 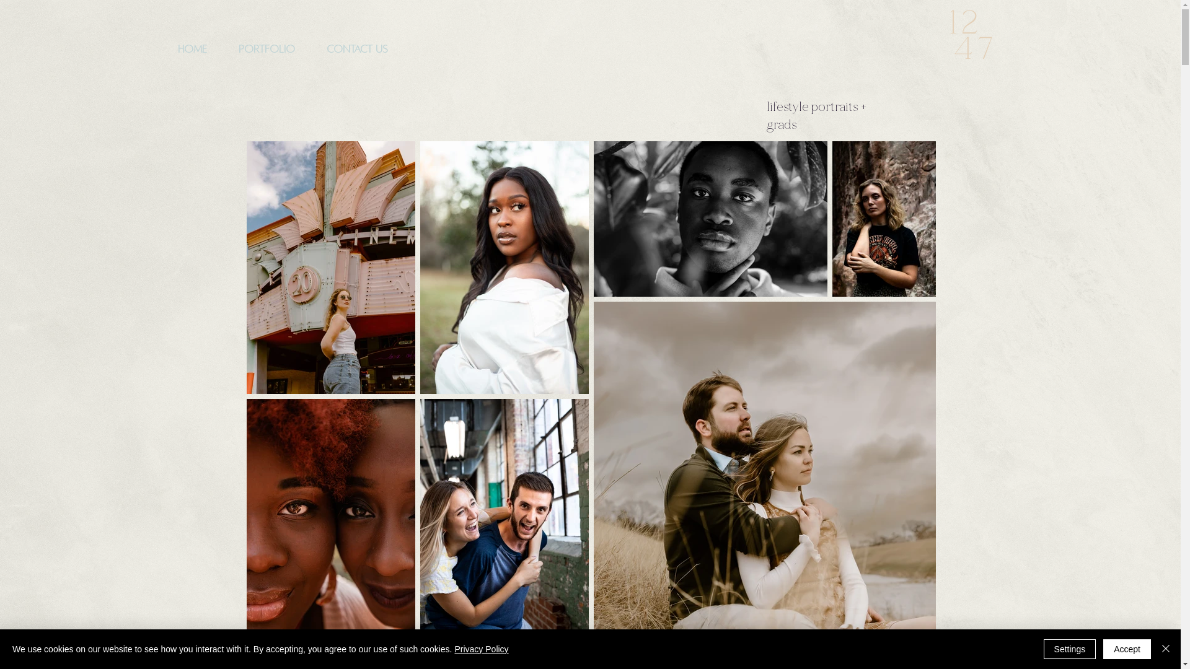 What do you see at coordinates (1070, 649) in the screenshot?
I see `Settings` at bounding box center [1070, 649].